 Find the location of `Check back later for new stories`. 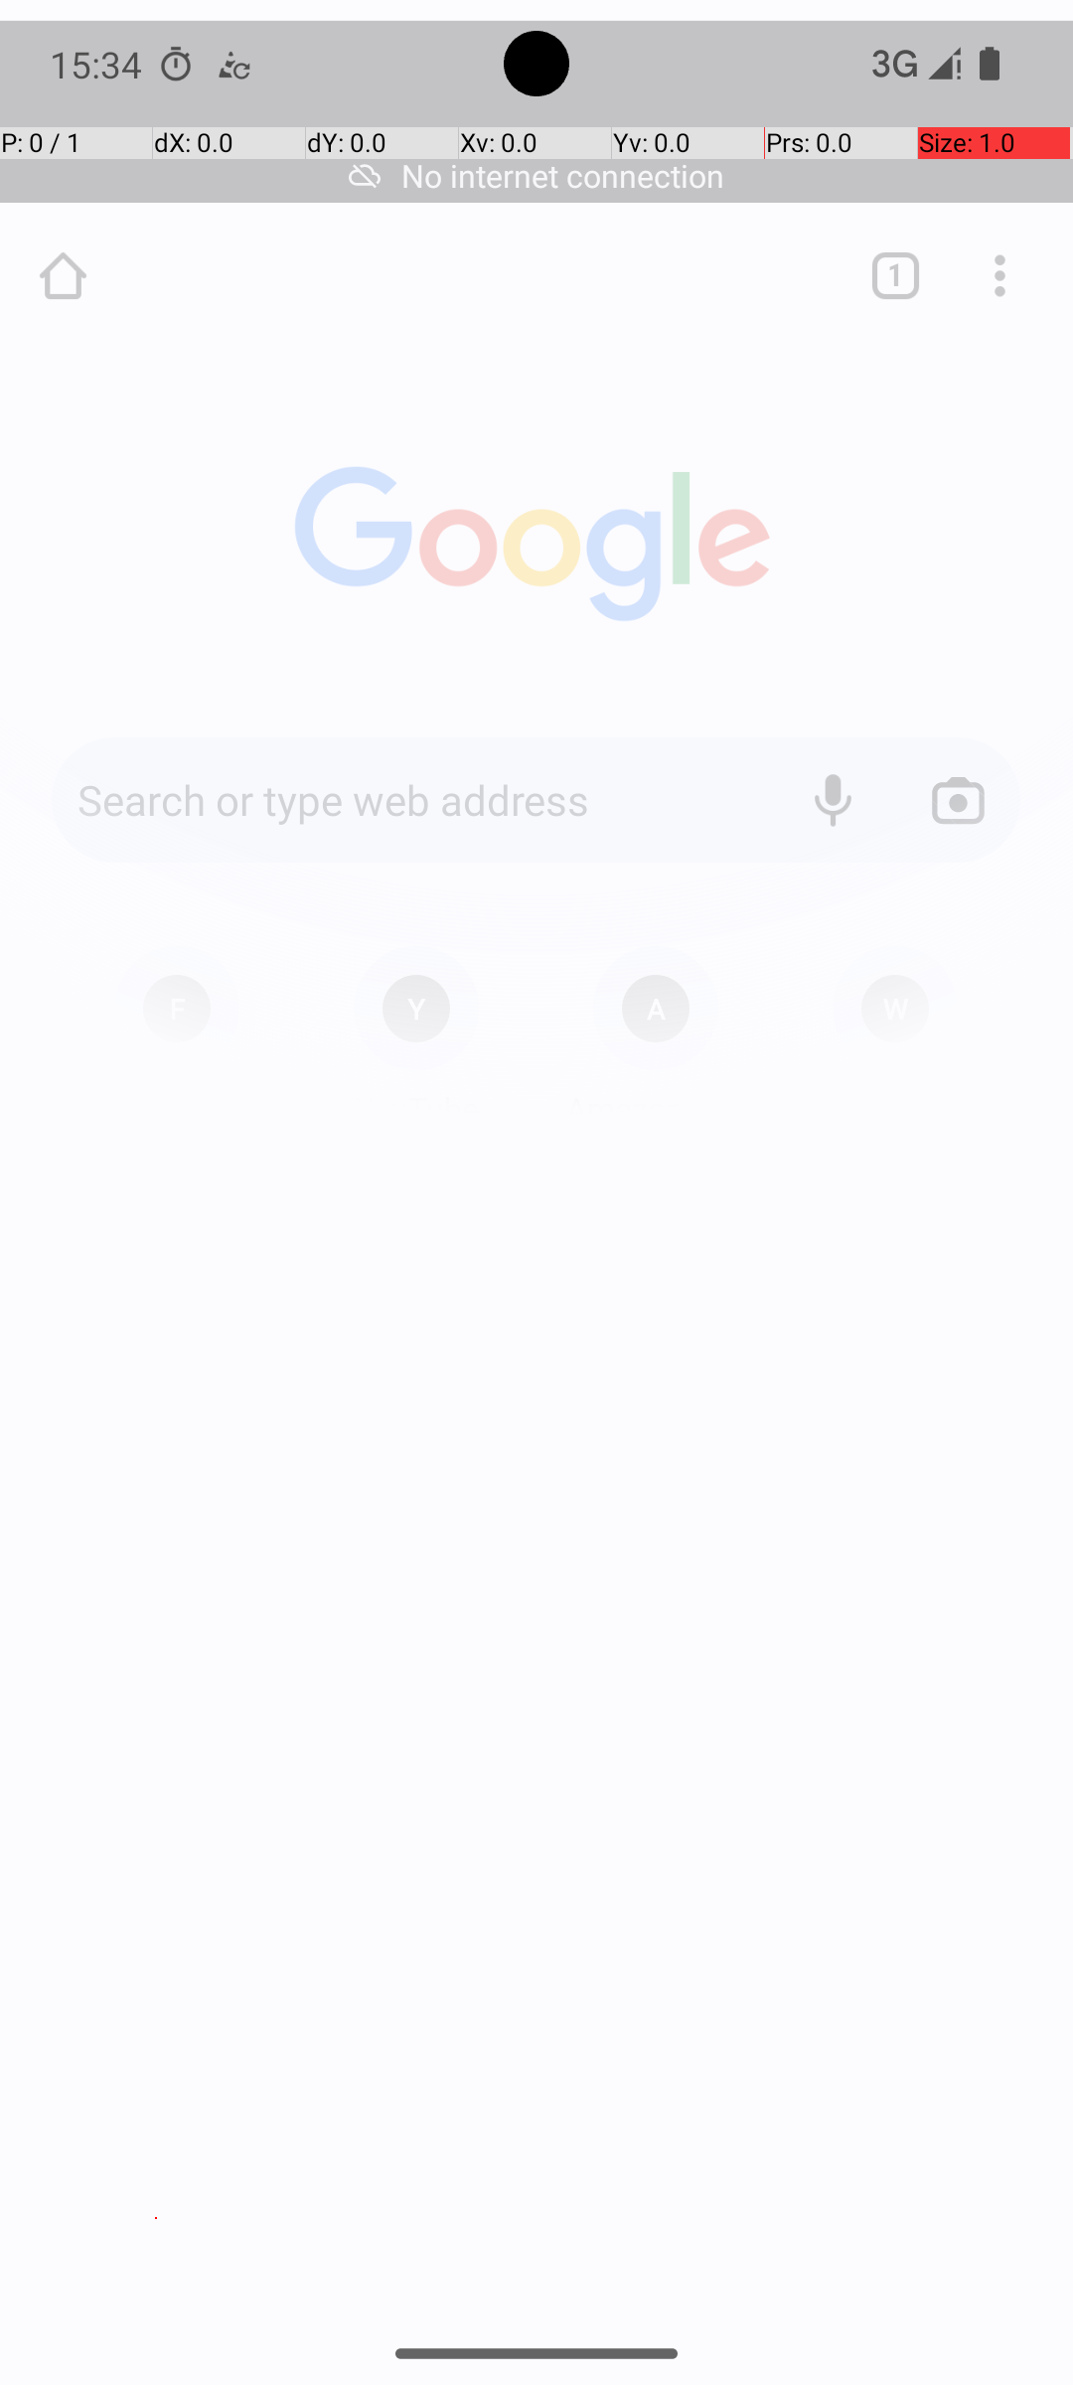

Check back later for new stories is located at coordinates (536, 1658).